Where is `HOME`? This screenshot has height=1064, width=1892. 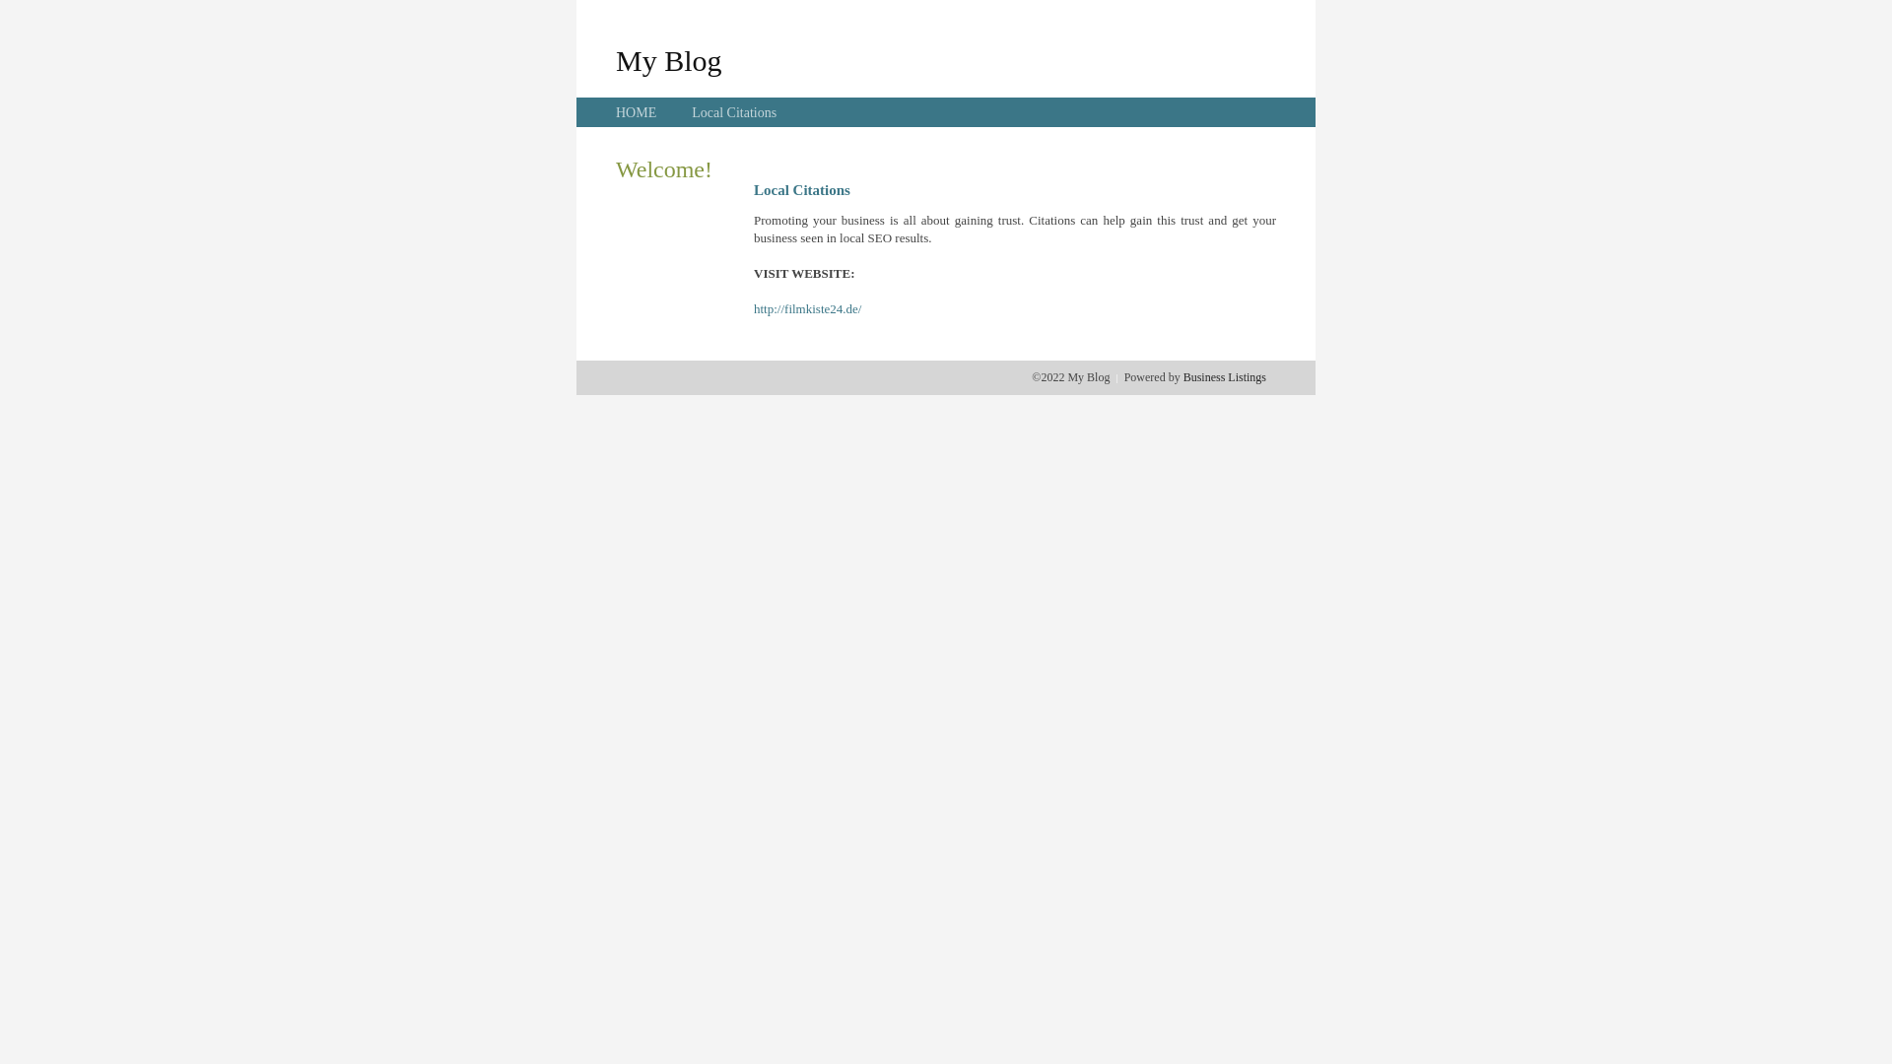
HOME is located at coordinates (637, 112).